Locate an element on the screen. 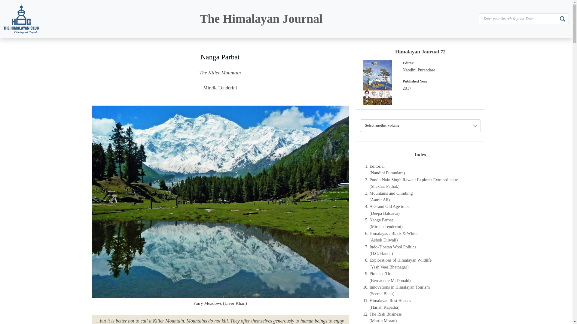 The width and height of the screenshot is (577, 324). The Himalayan Journal is located at coordinates (261, 19).